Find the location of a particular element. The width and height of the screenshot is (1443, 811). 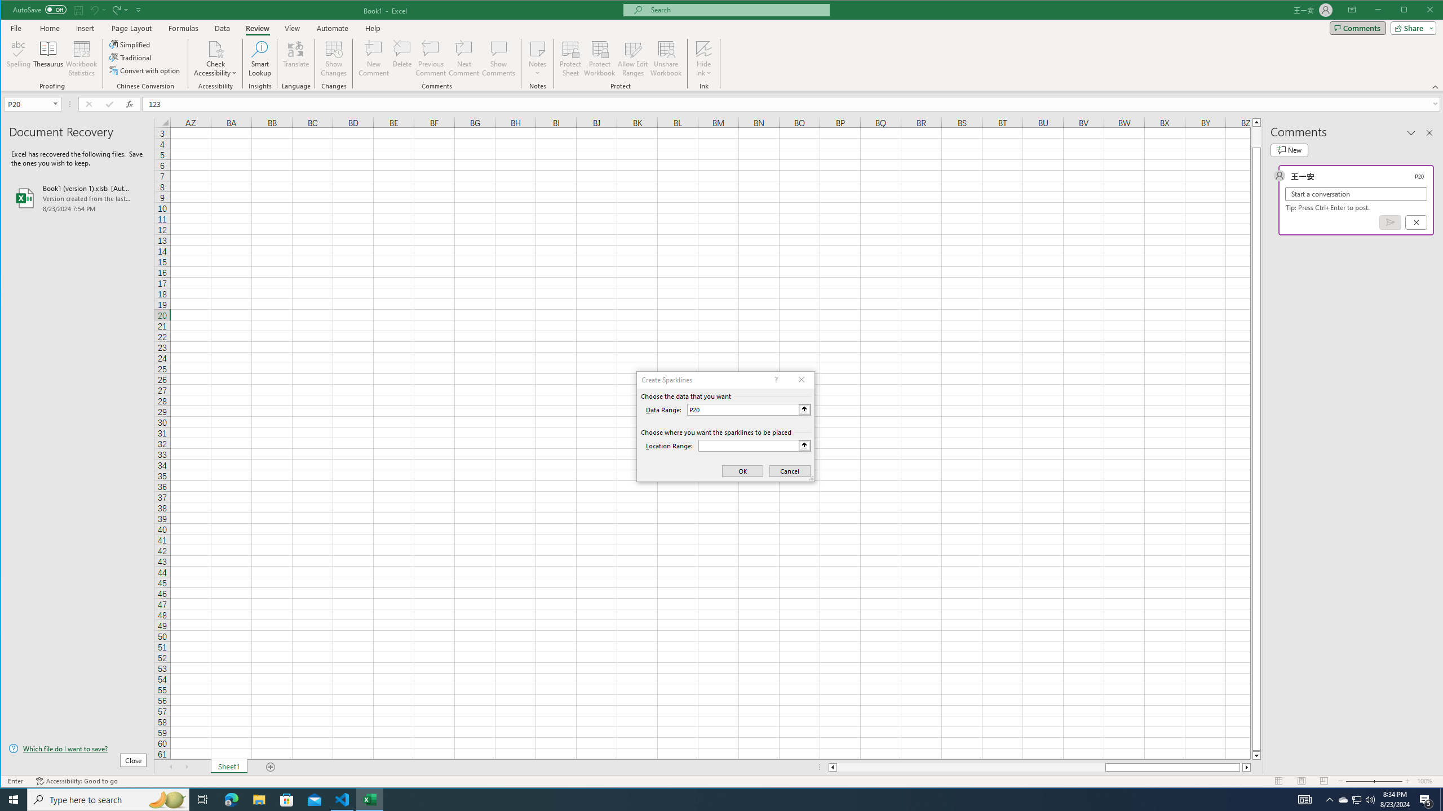

Translate is located at coordinates (295, 59).